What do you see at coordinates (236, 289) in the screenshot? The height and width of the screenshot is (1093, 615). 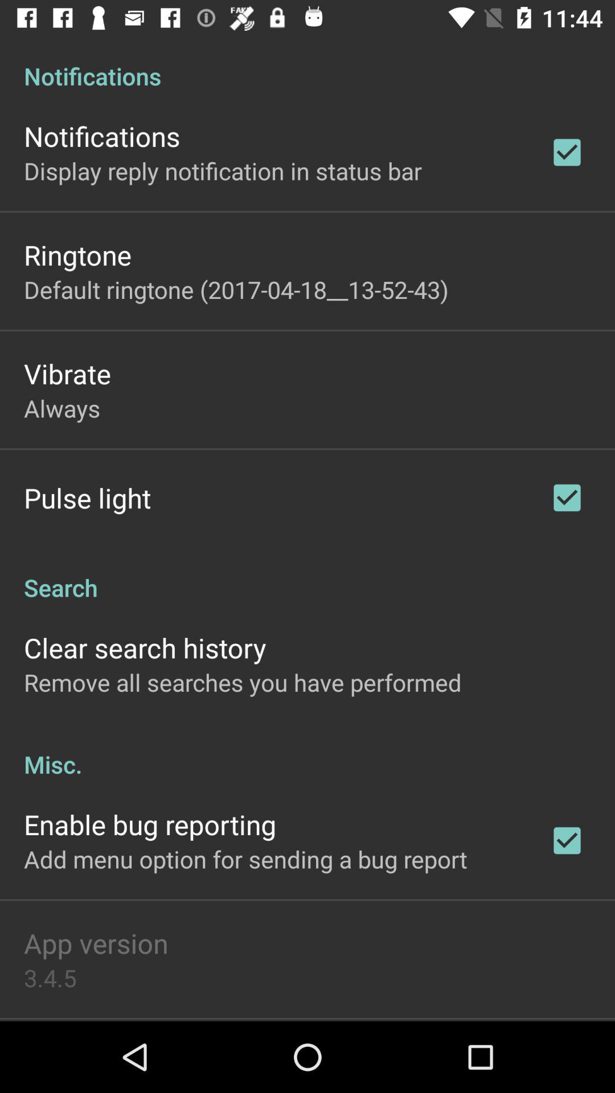 I see `launch the icon below ringtone item` at bounding box center [236, 289].